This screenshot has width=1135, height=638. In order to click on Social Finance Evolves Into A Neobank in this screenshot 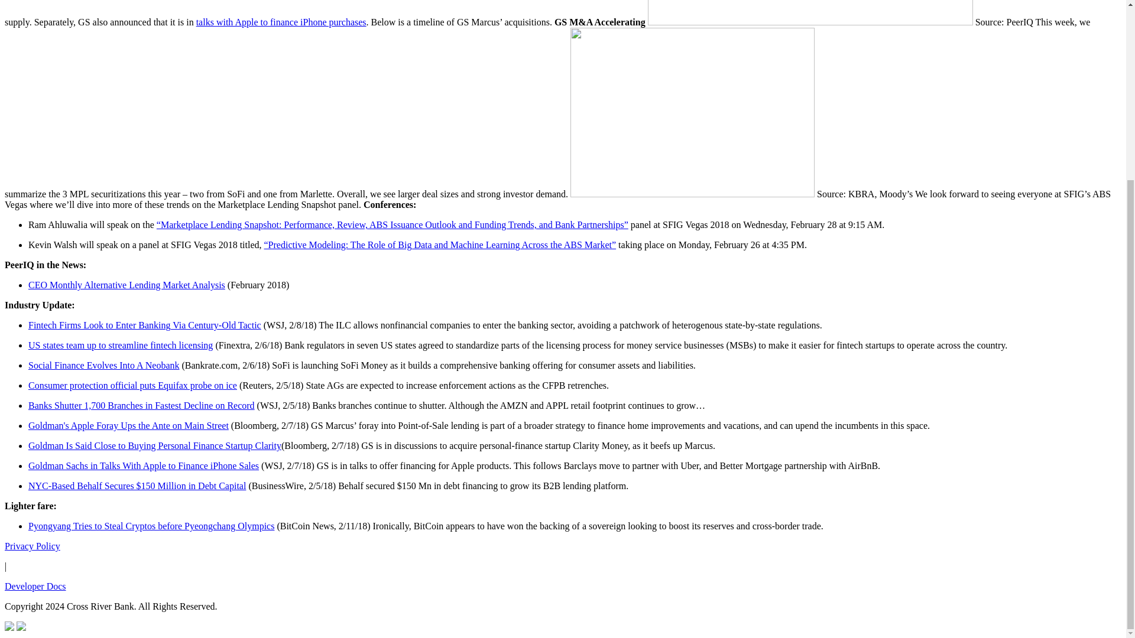, I will do `click(104, 365)`.